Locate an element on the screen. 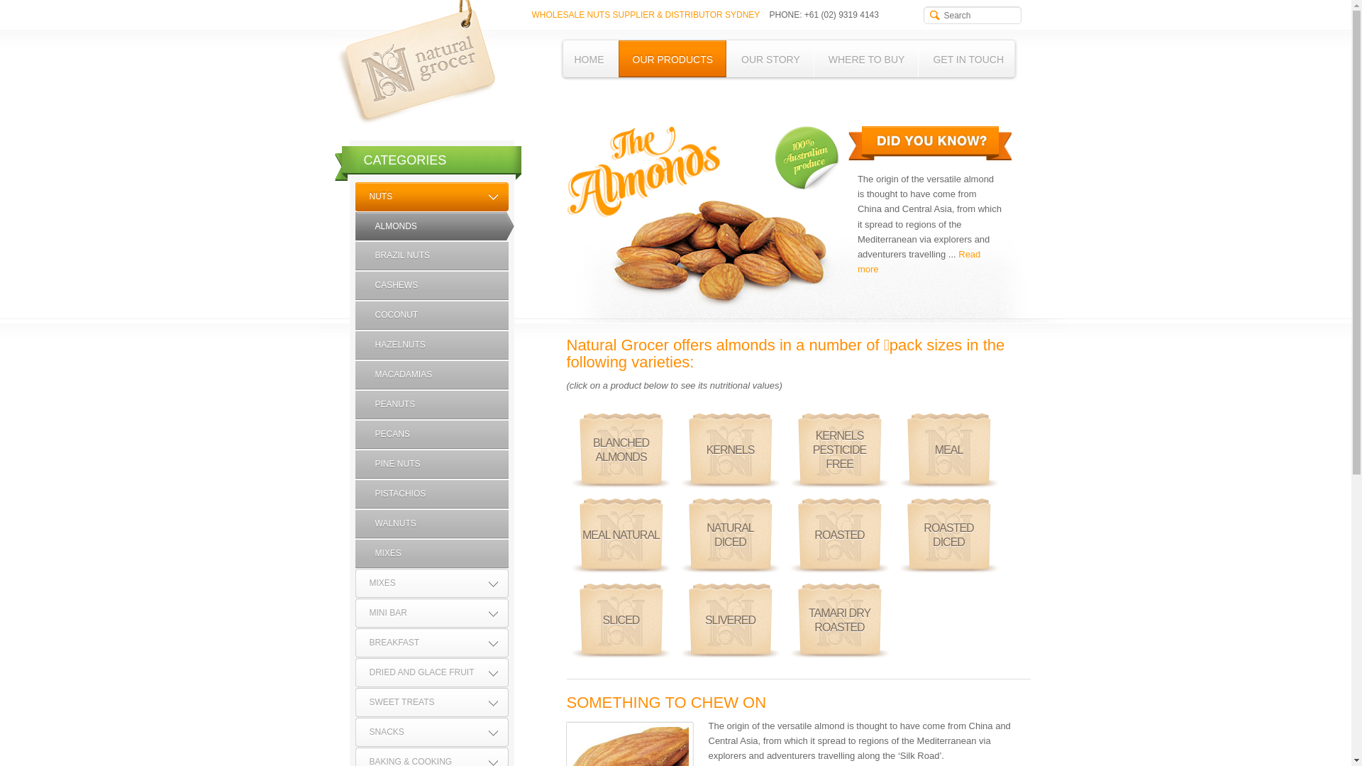 This screenshot has height=766, width=1362. ROASTED is located at coordinates (840, 535).